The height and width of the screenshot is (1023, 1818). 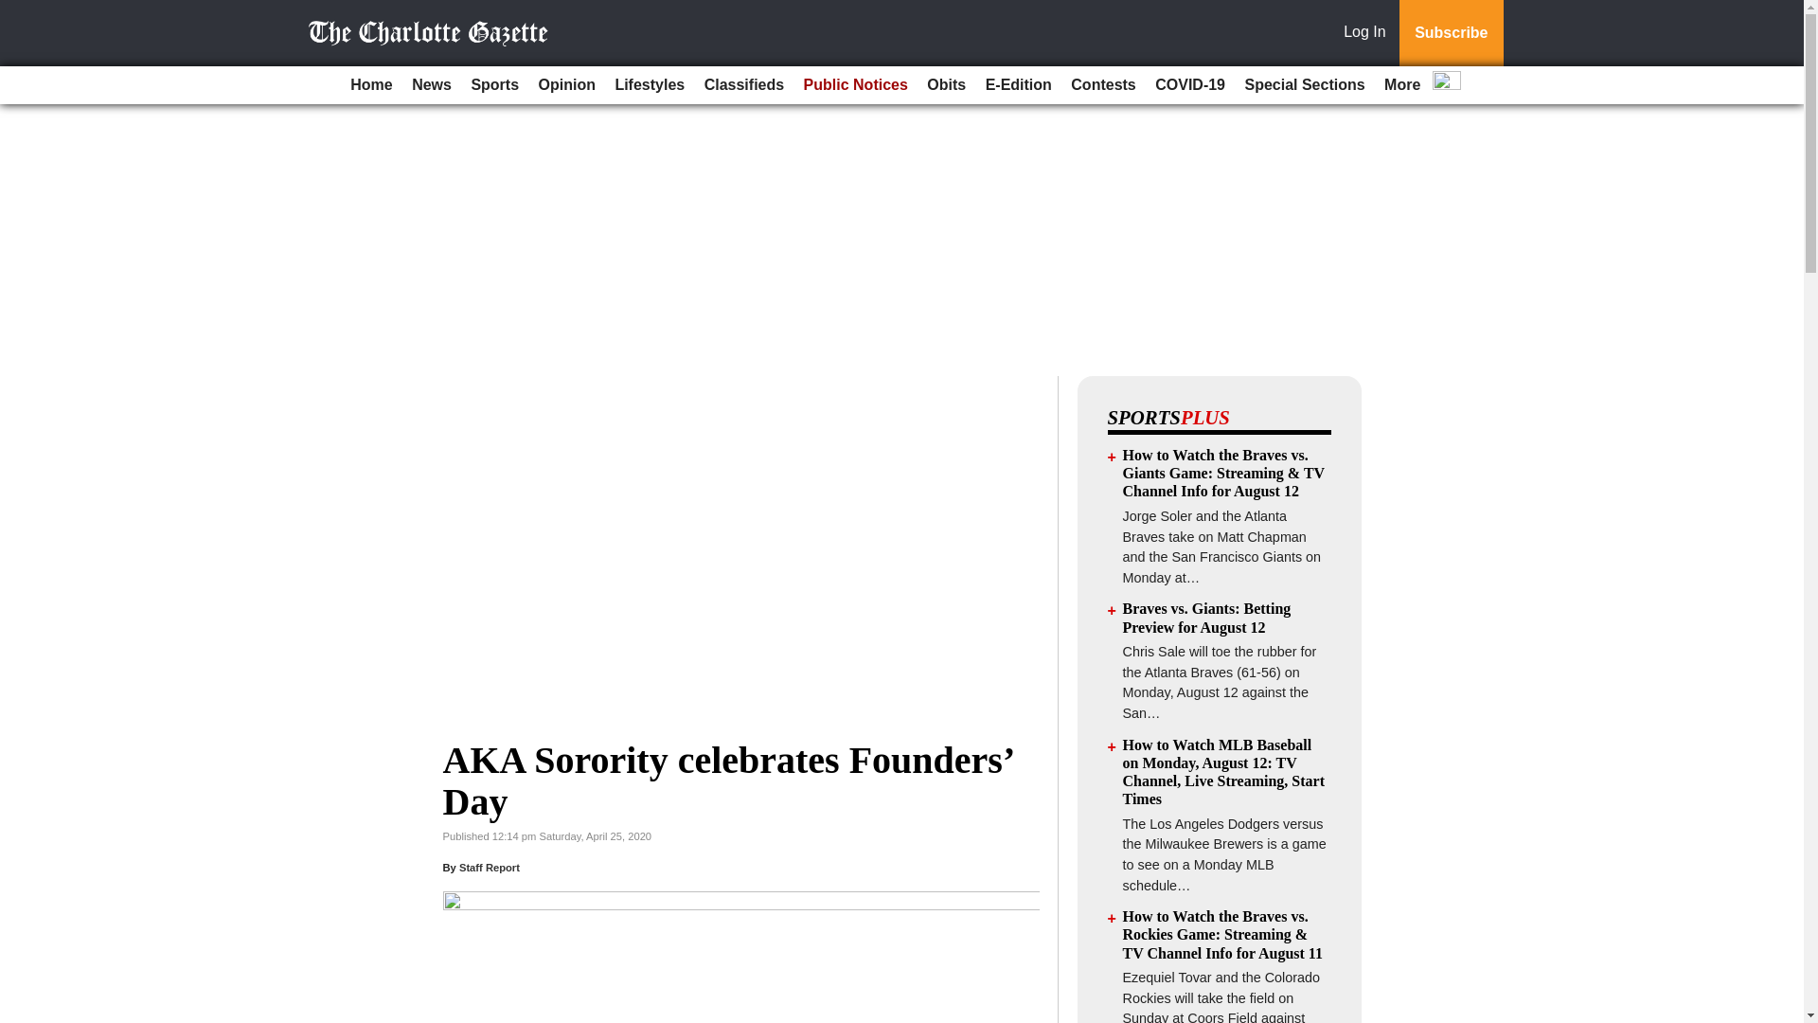 What do you see at coordinates (371, 85) in the screenshot?
I see `Home` at bounding box center [371, 85].